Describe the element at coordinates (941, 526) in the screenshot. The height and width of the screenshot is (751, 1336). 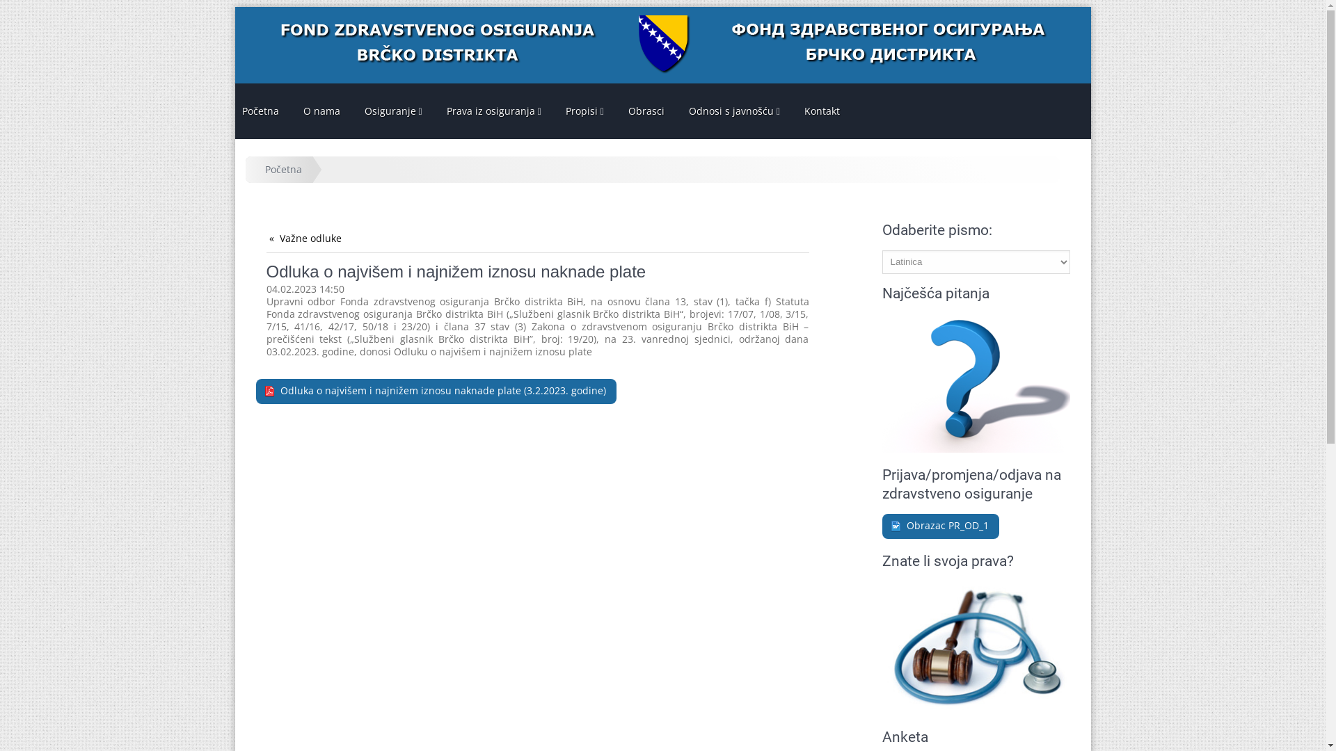
I see `Obrazac PR_OD_1` at that location.